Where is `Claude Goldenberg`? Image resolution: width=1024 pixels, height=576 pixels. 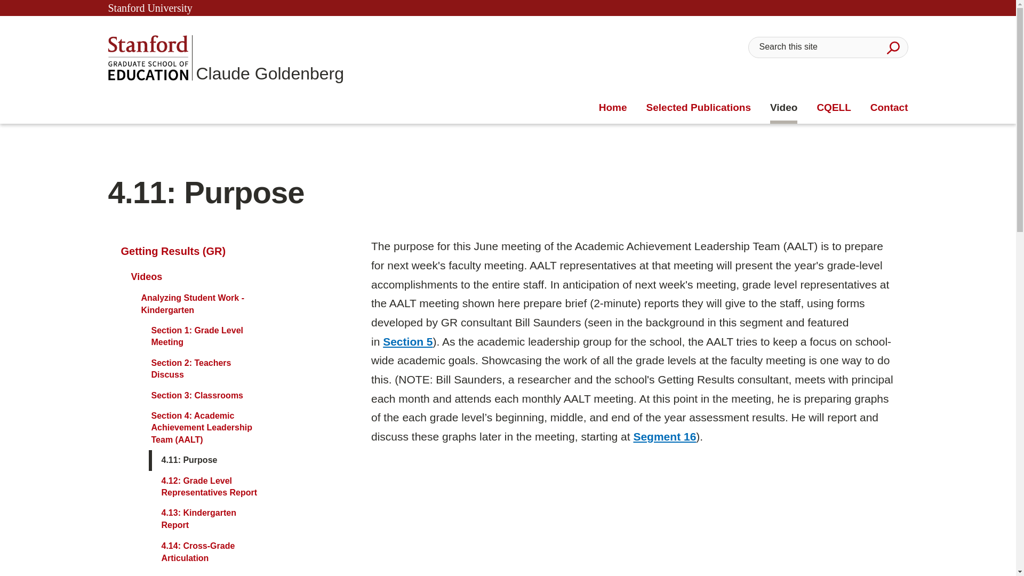
Claude Goldenberg is located at coordinates (226, 58).